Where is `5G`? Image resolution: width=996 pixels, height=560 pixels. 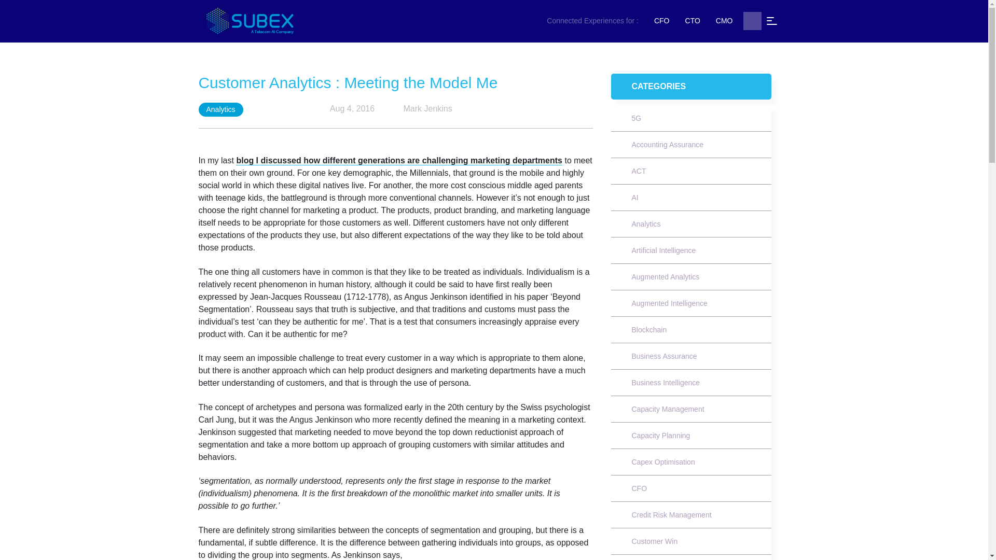
5G is located at coordinates (637, 118).